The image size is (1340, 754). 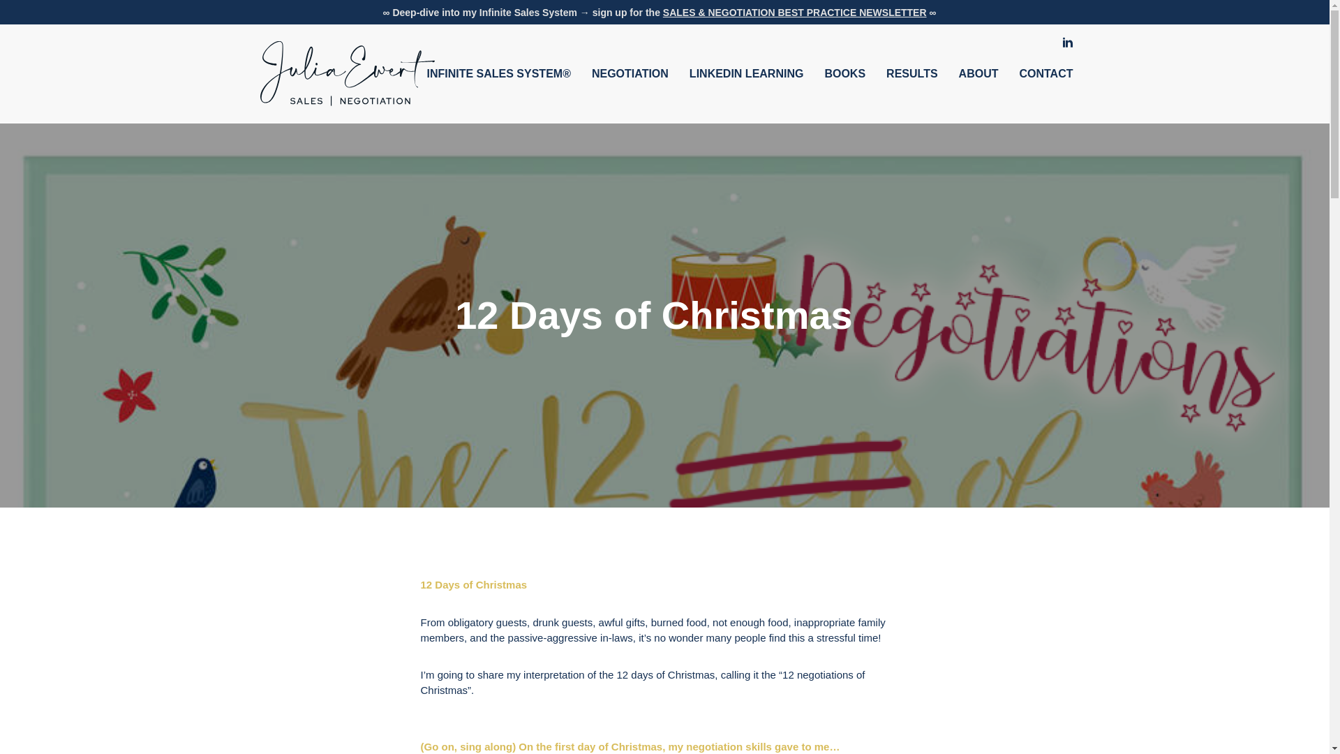 What do you see at coordinates (911, 73) in the screenshot?
I see `RESULTS` at bounding box center [911, 73].